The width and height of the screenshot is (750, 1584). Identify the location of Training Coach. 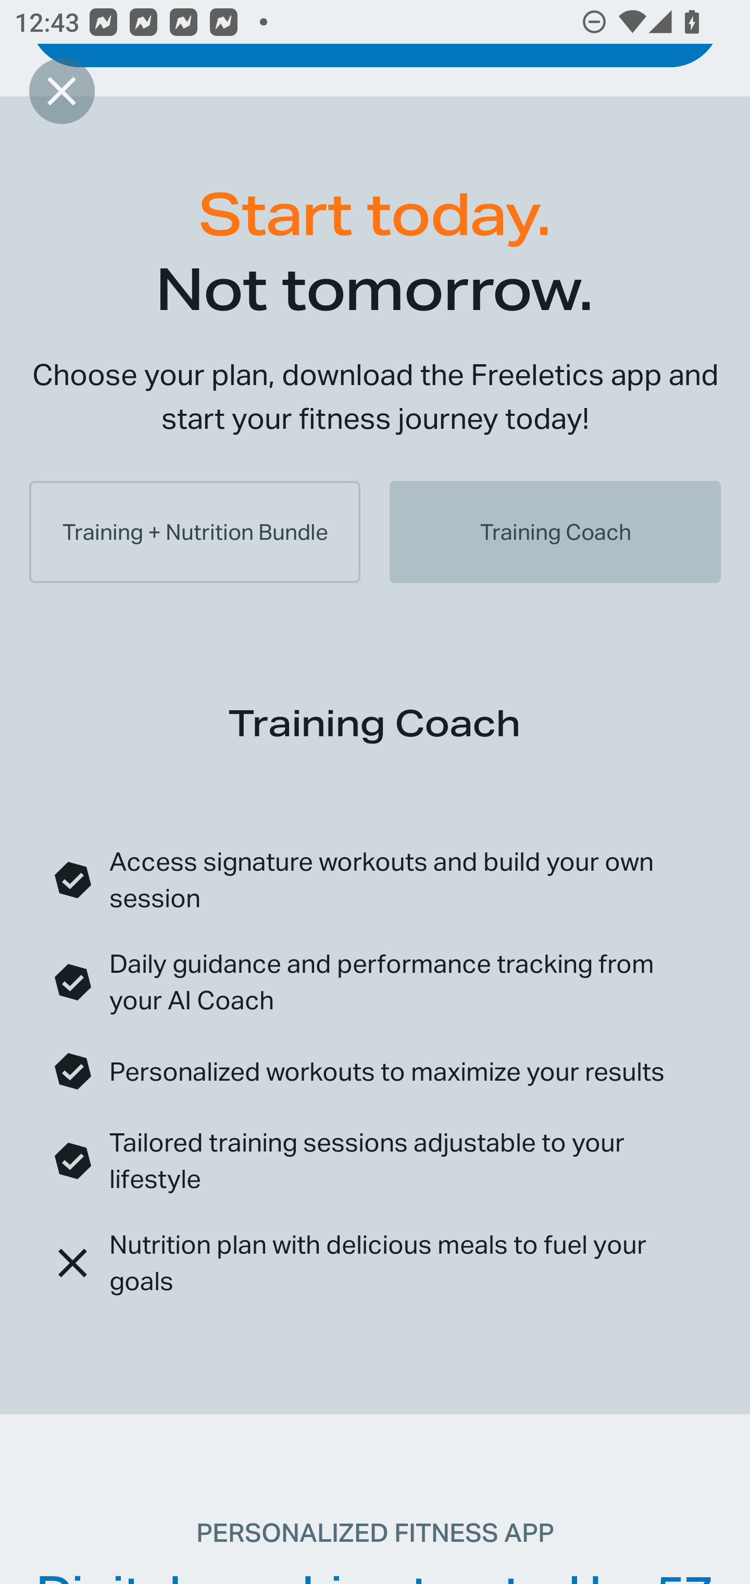
(555, 532).